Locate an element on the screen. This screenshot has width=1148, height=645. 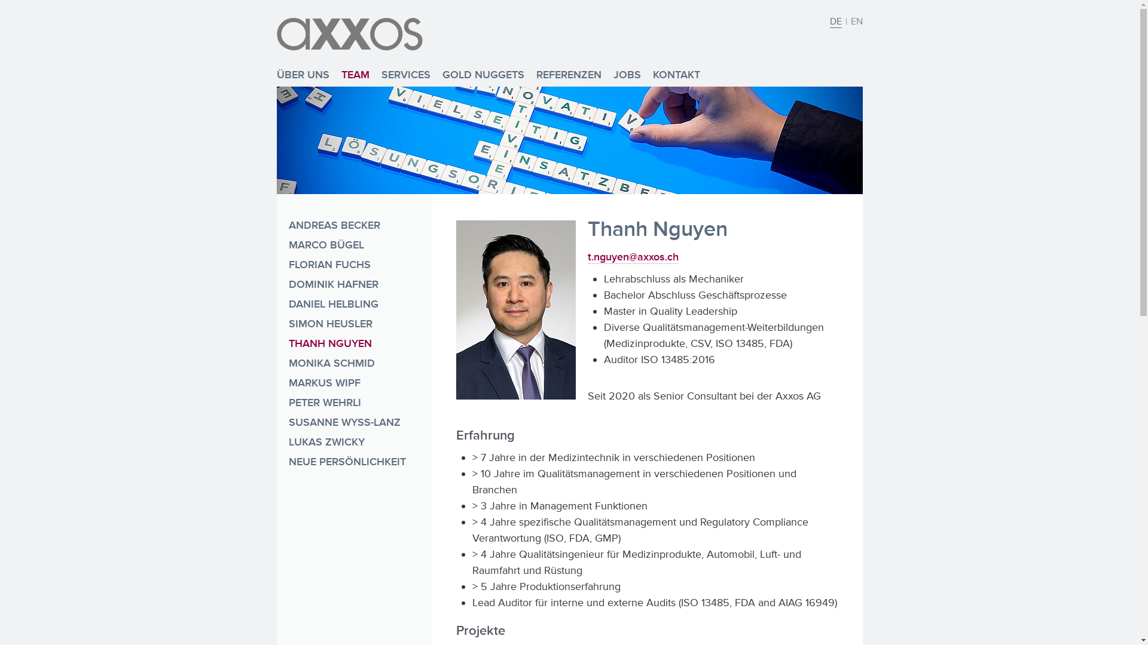
DANIEL HELBLING is located at coordinates (354, 306).